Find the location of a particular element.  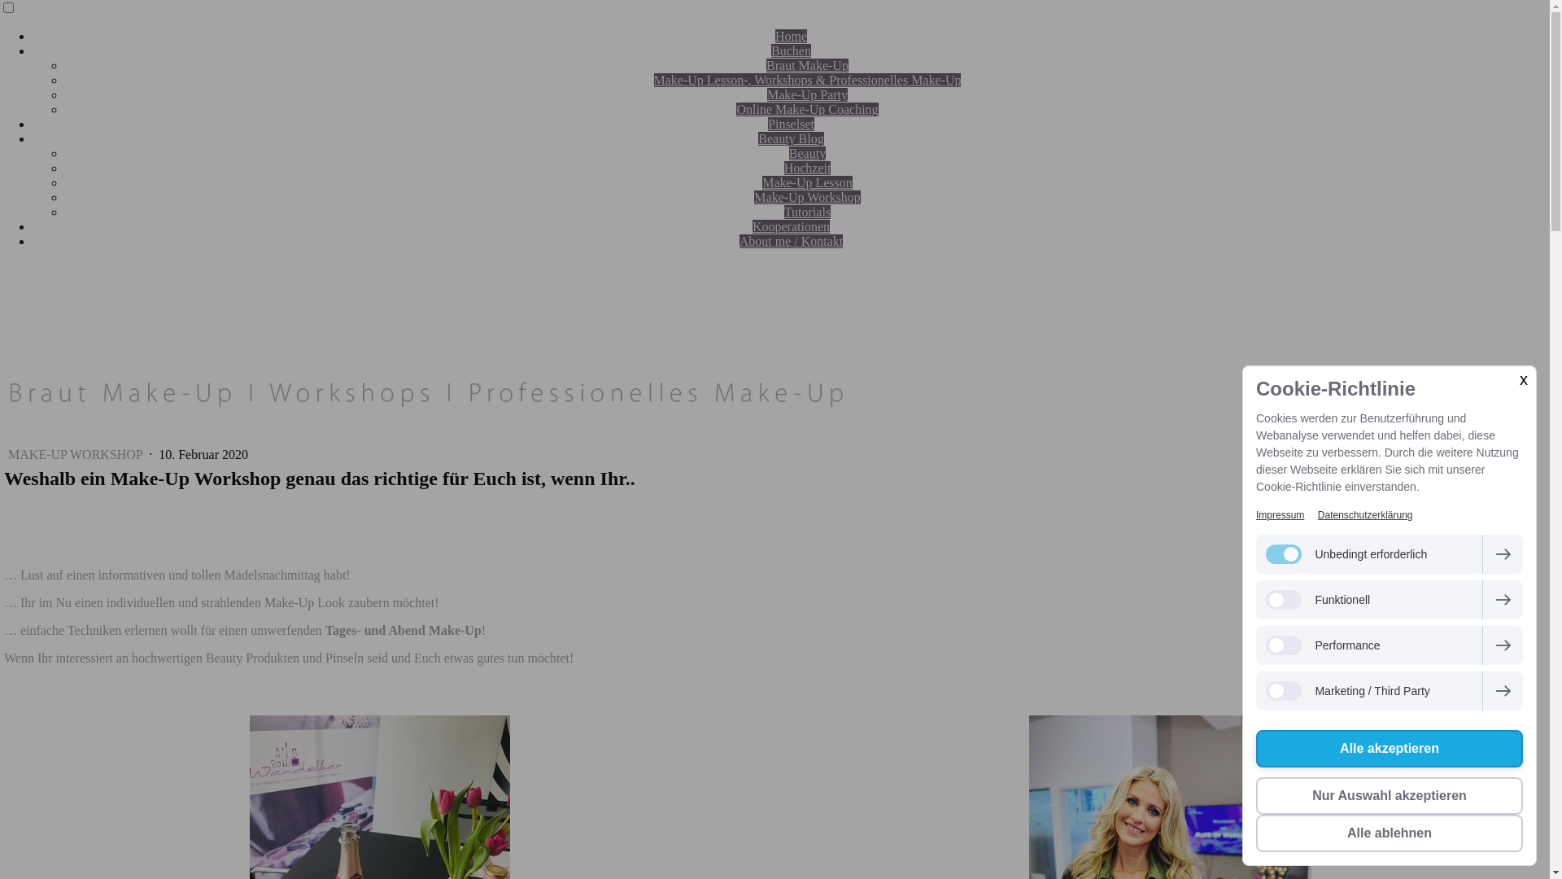

Hochzeit is located at coordinates (808, 168).